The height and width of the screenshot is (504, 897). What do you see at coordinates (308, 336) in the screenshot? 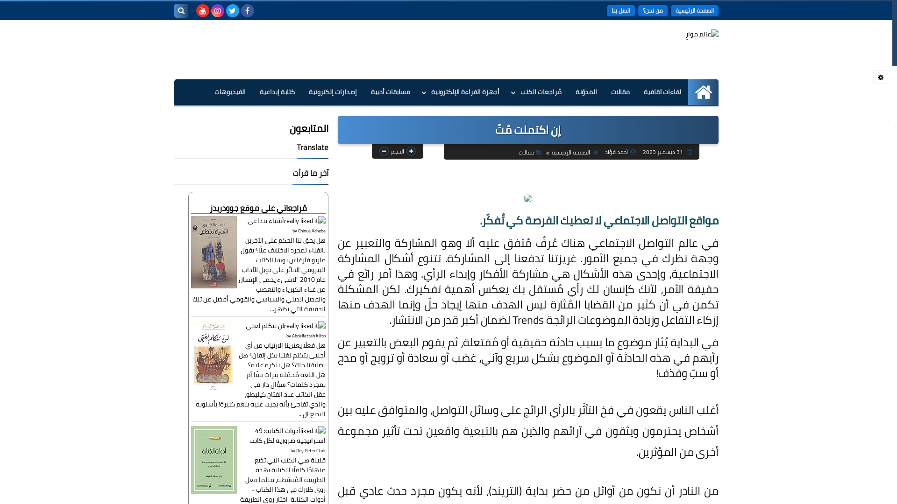
I see `Abdelfattah Kilito` at bounding box center [308, 336].